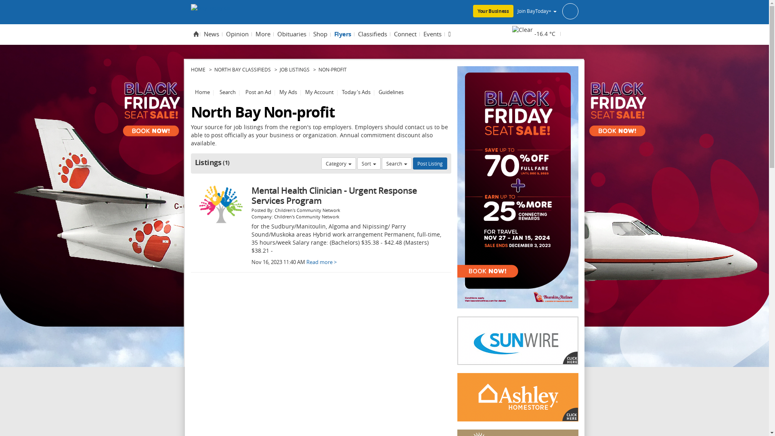 The height and width of the screenshot is (436, 775). I want to click on News, so click(212, 34).